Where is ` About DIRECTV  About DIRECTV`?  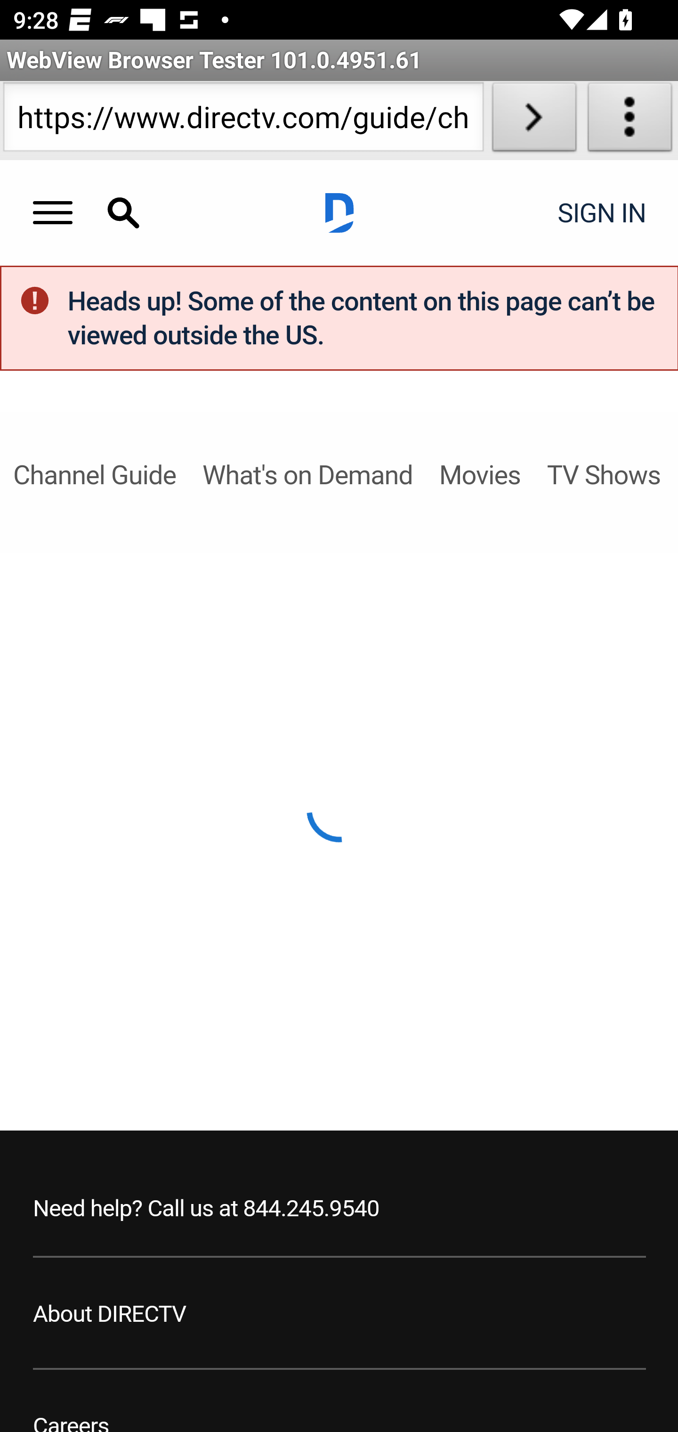  About DIRECTV  About DIRECTV is located at coordinates (110, 1314).